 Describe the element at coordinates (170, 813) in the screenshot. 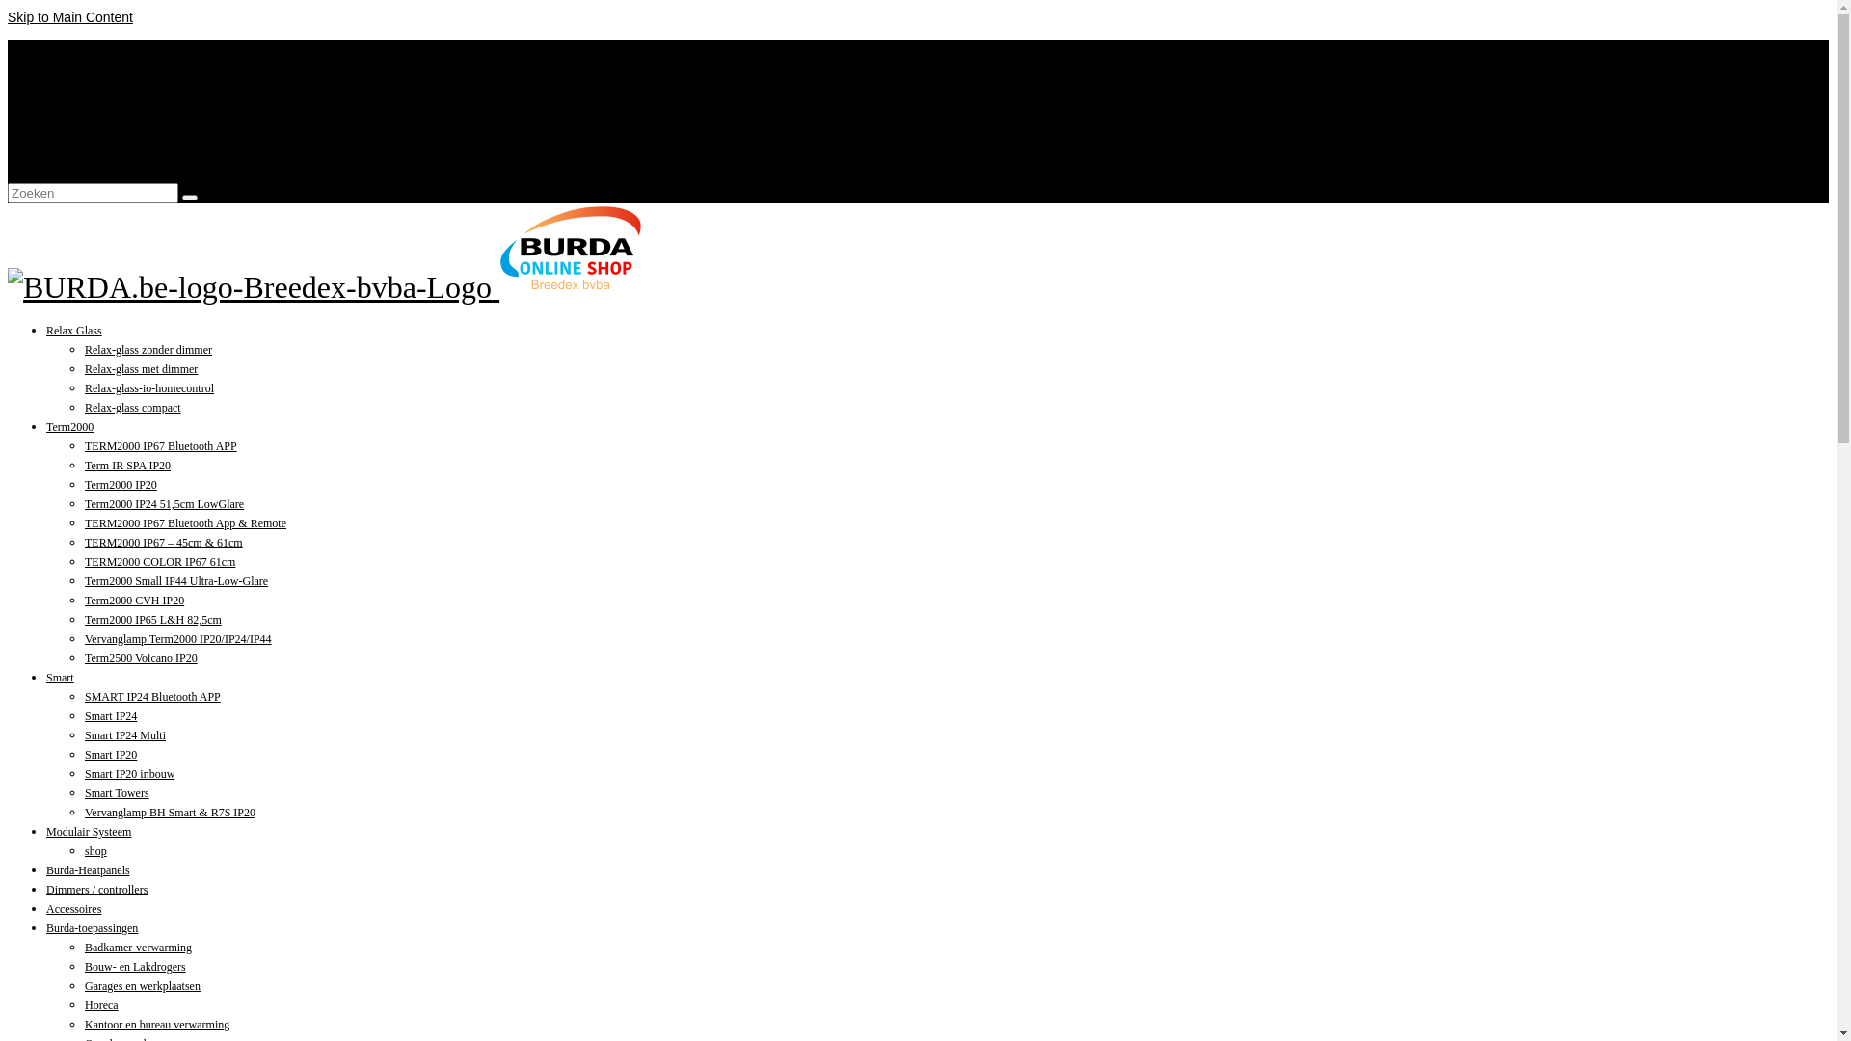

I see `Vervanglamp BH Smart & R7S IP20` at that location.